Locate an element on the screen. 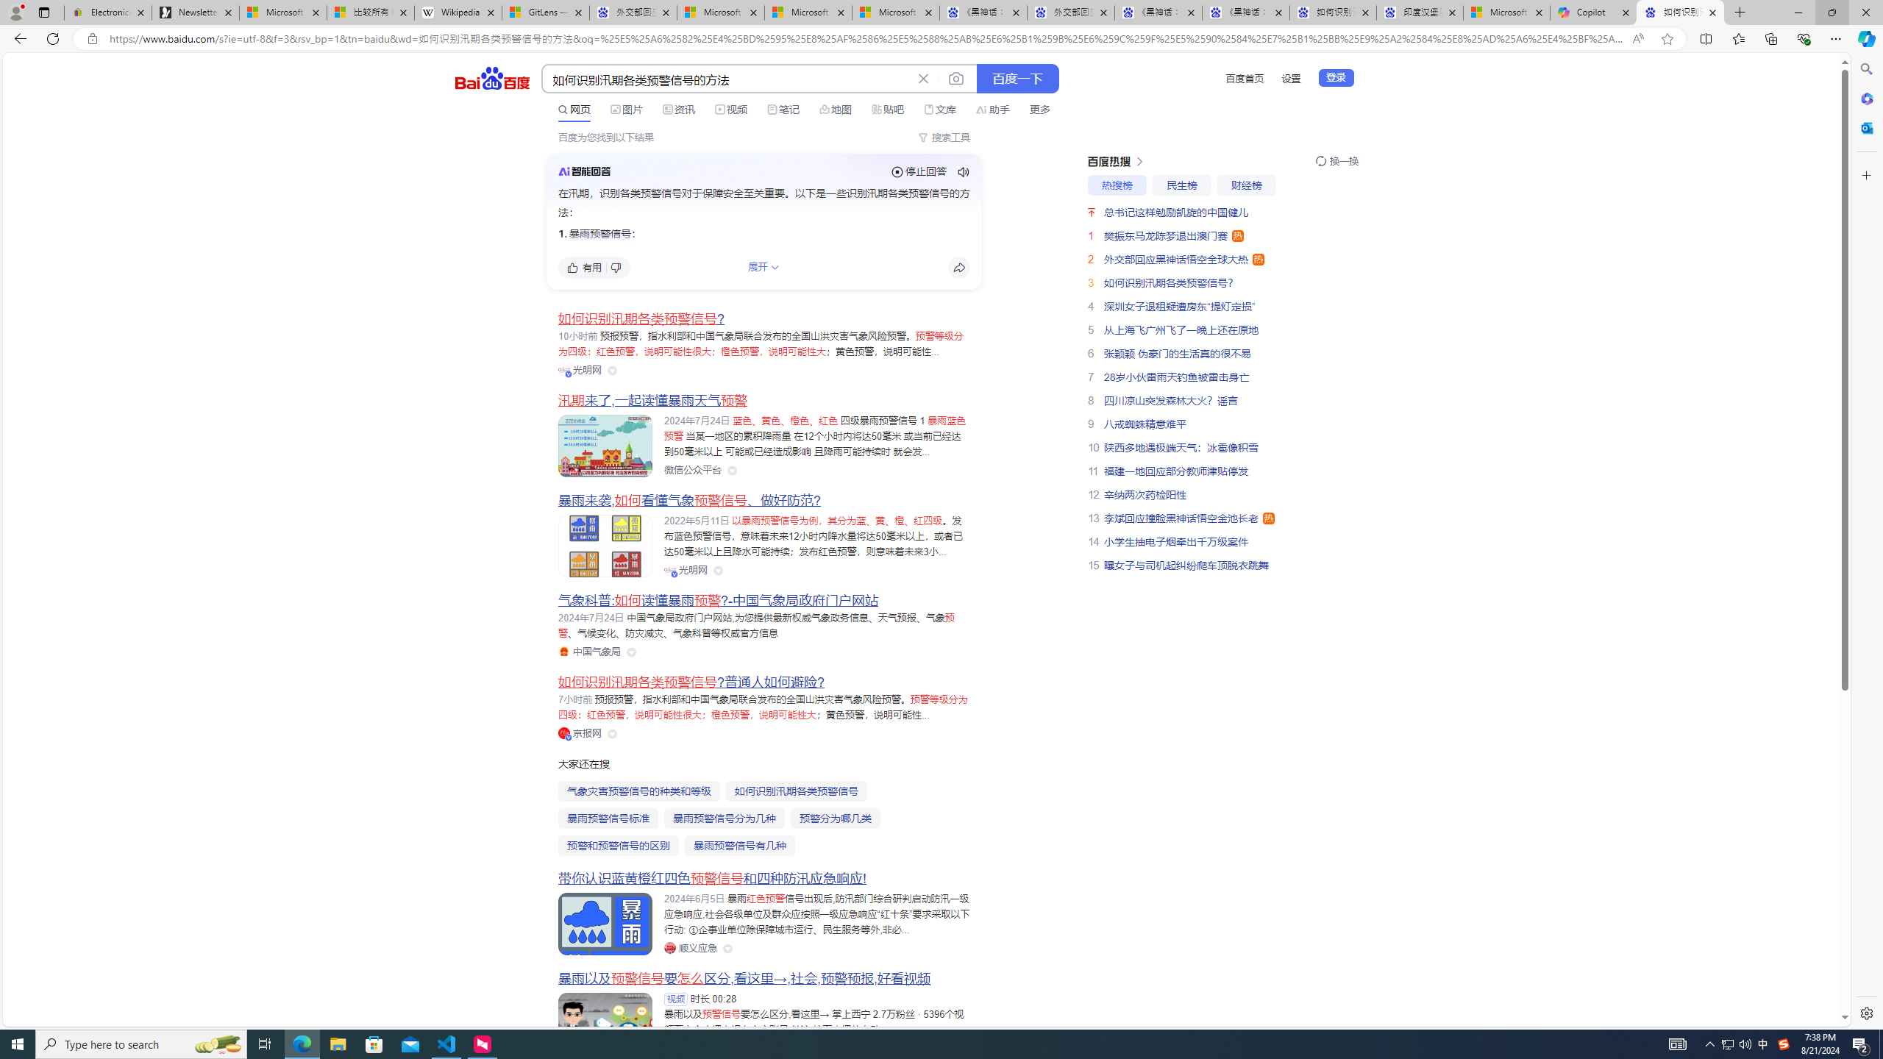  View site information is located at coordinates (91, 39).